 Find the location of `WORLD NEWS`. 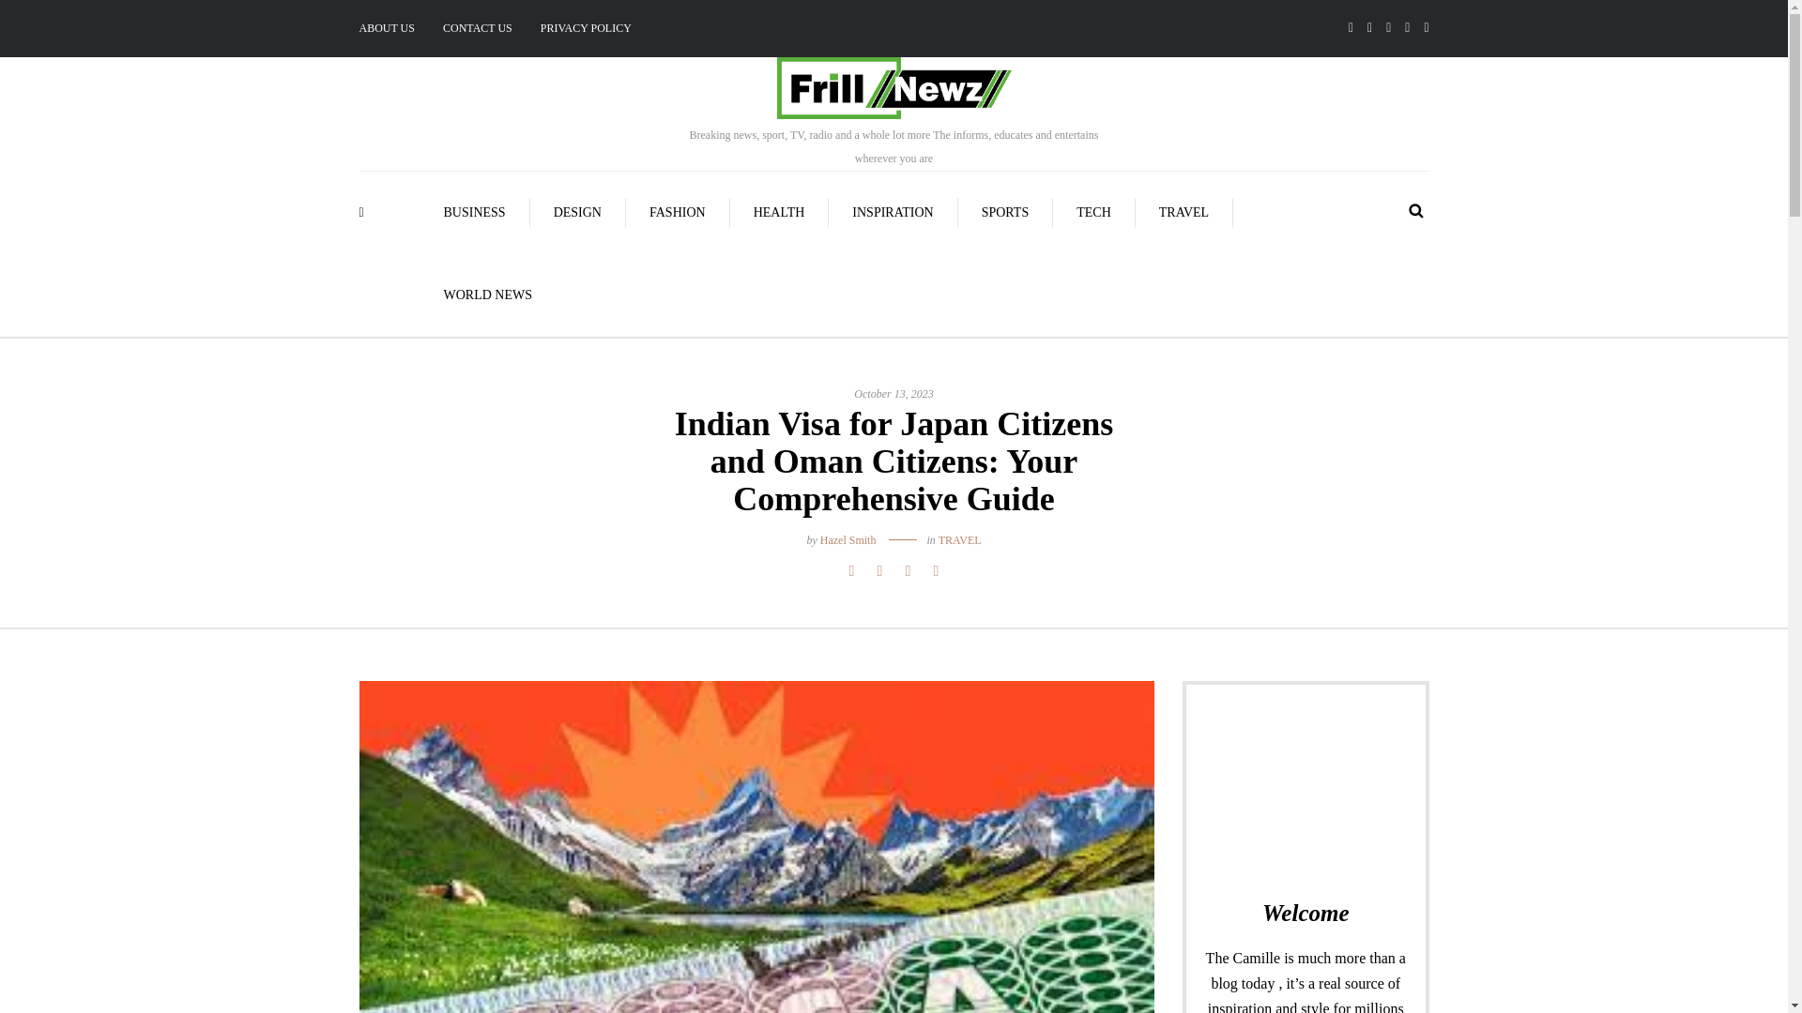

WORLD NEWS is located at coordinates (488, 295).